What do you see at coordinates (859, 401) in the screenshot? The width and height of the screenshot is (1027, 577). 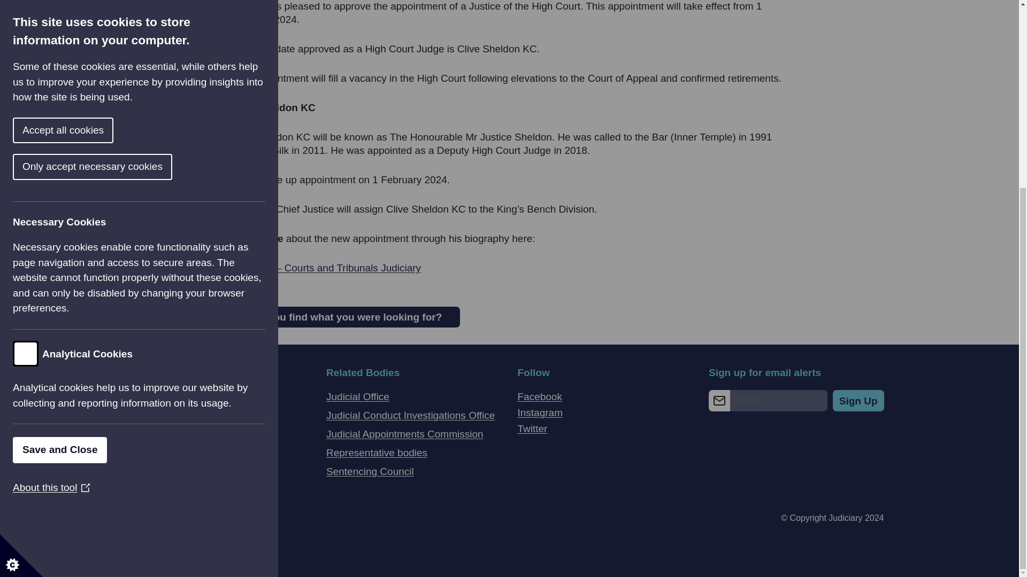 I see `Sign Up` at bounding box center [859, 401].